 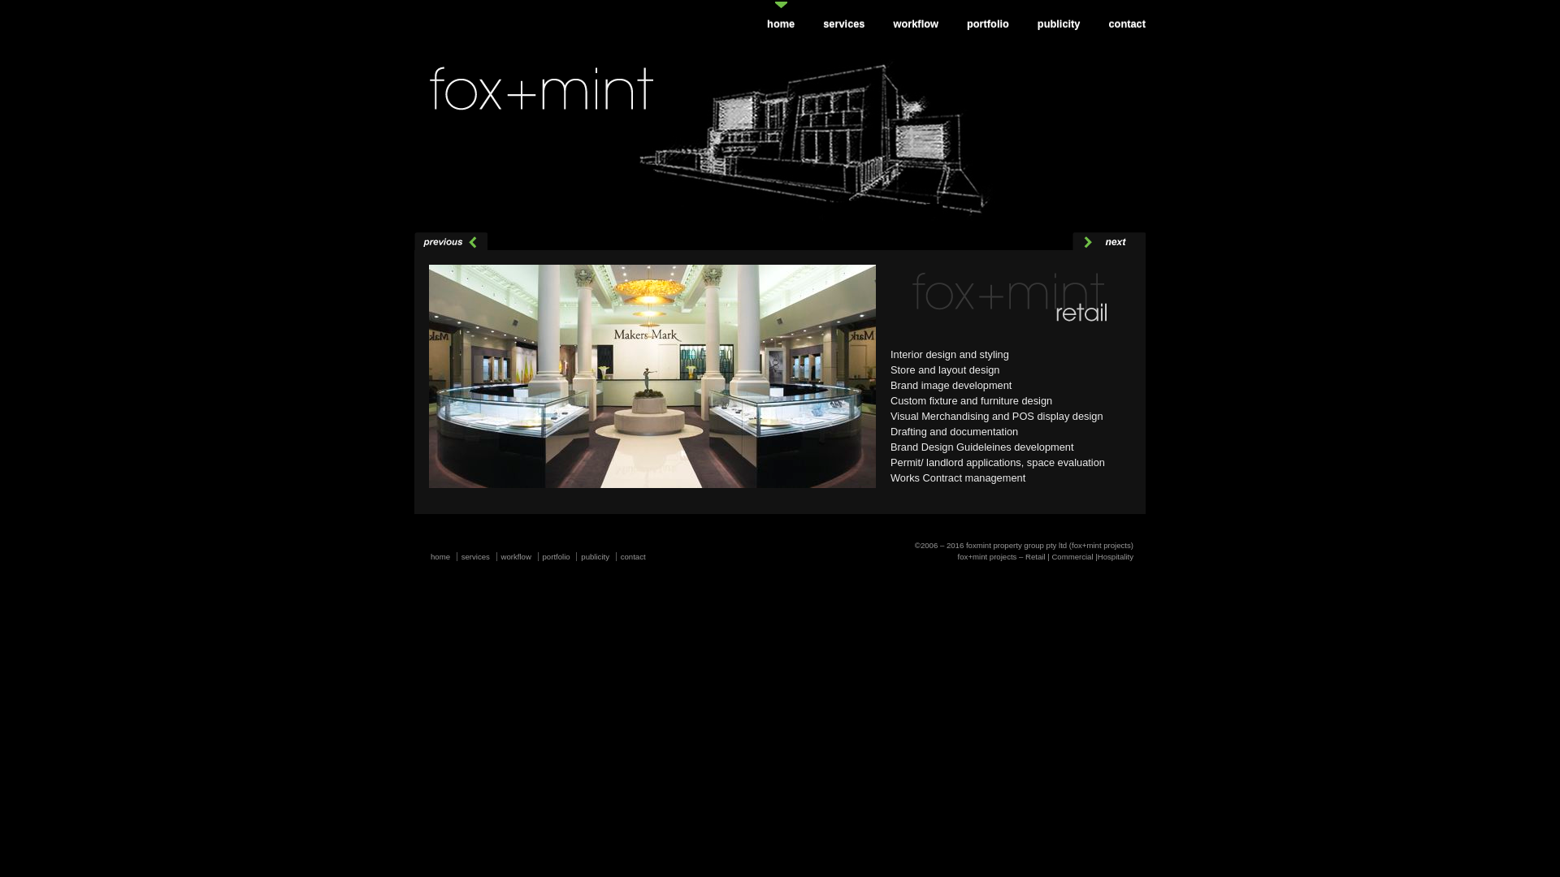 What do you see at coordinates (916, 23) in the screenshot?
I see `workflow` at bounding box center [916, 23].